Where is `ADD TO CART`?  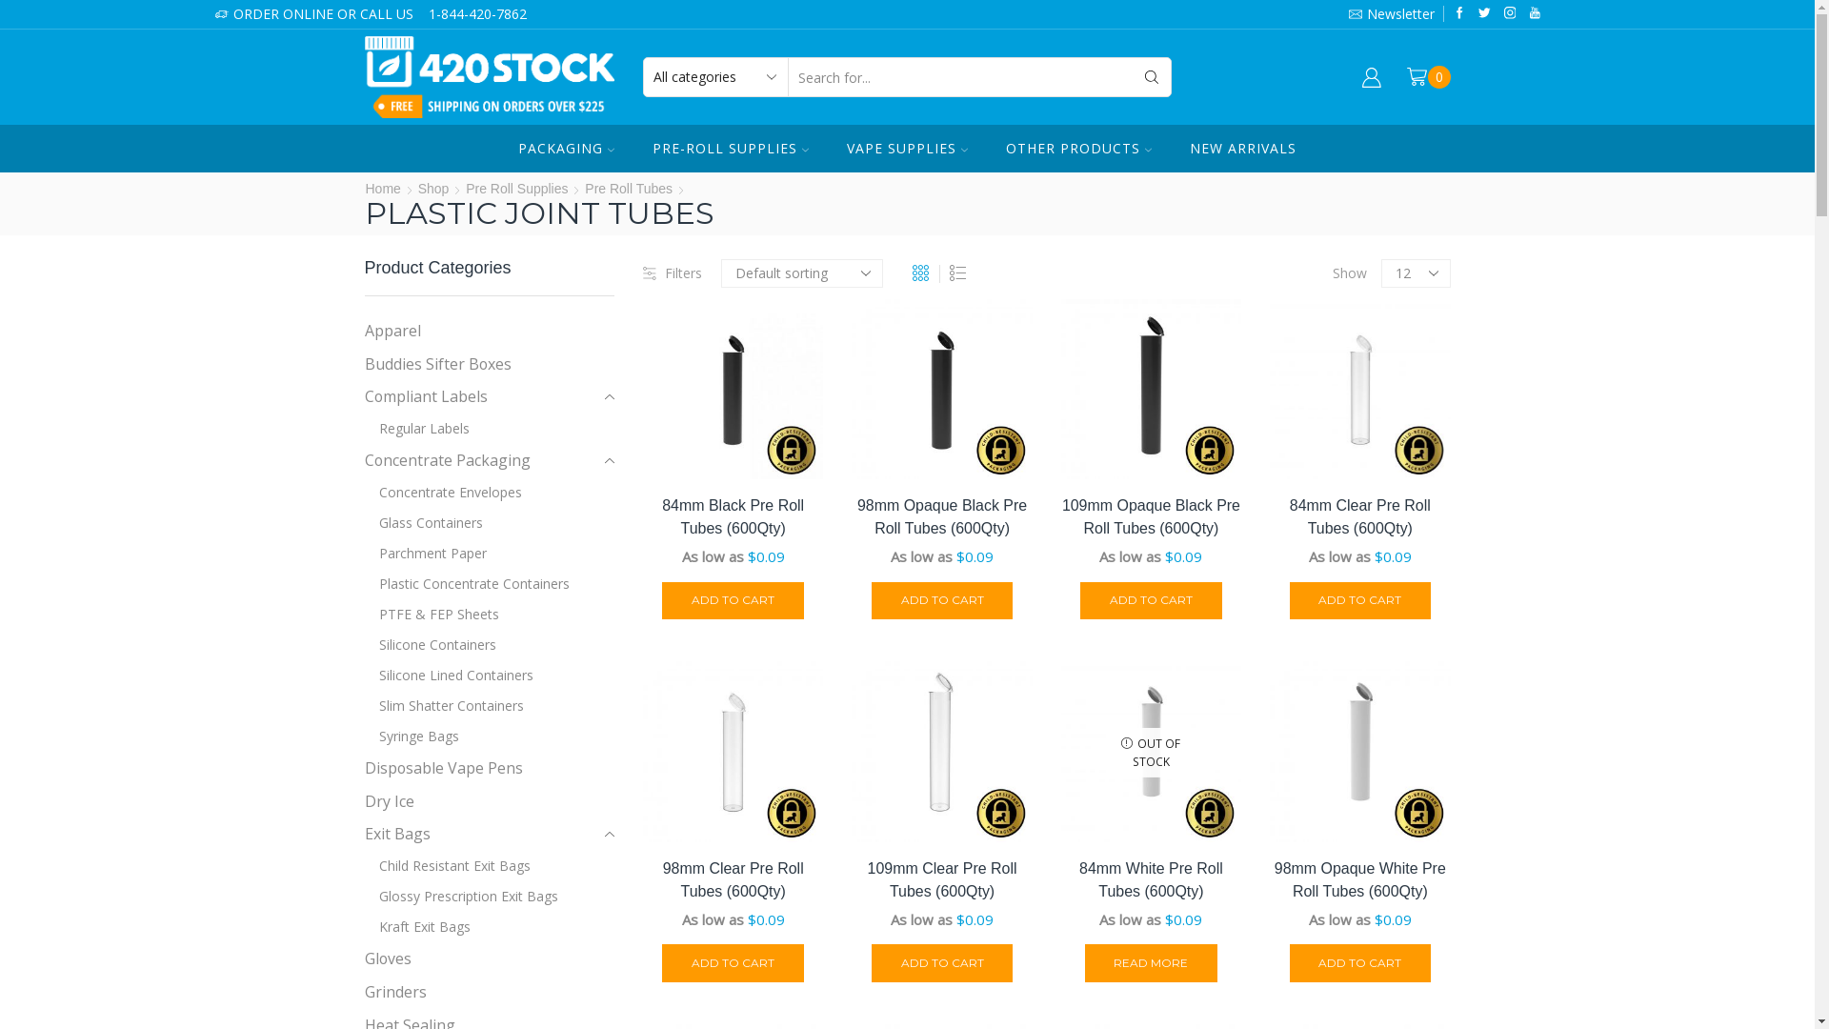
ADD TO CART is located at coordinates (734, 964).